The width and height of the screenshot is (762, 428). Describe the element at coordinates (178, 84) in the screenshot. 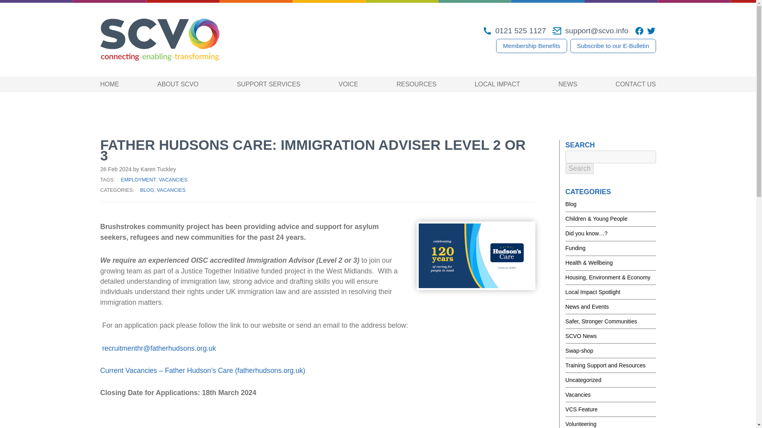

I see `ABOUT SCVO` at that location.